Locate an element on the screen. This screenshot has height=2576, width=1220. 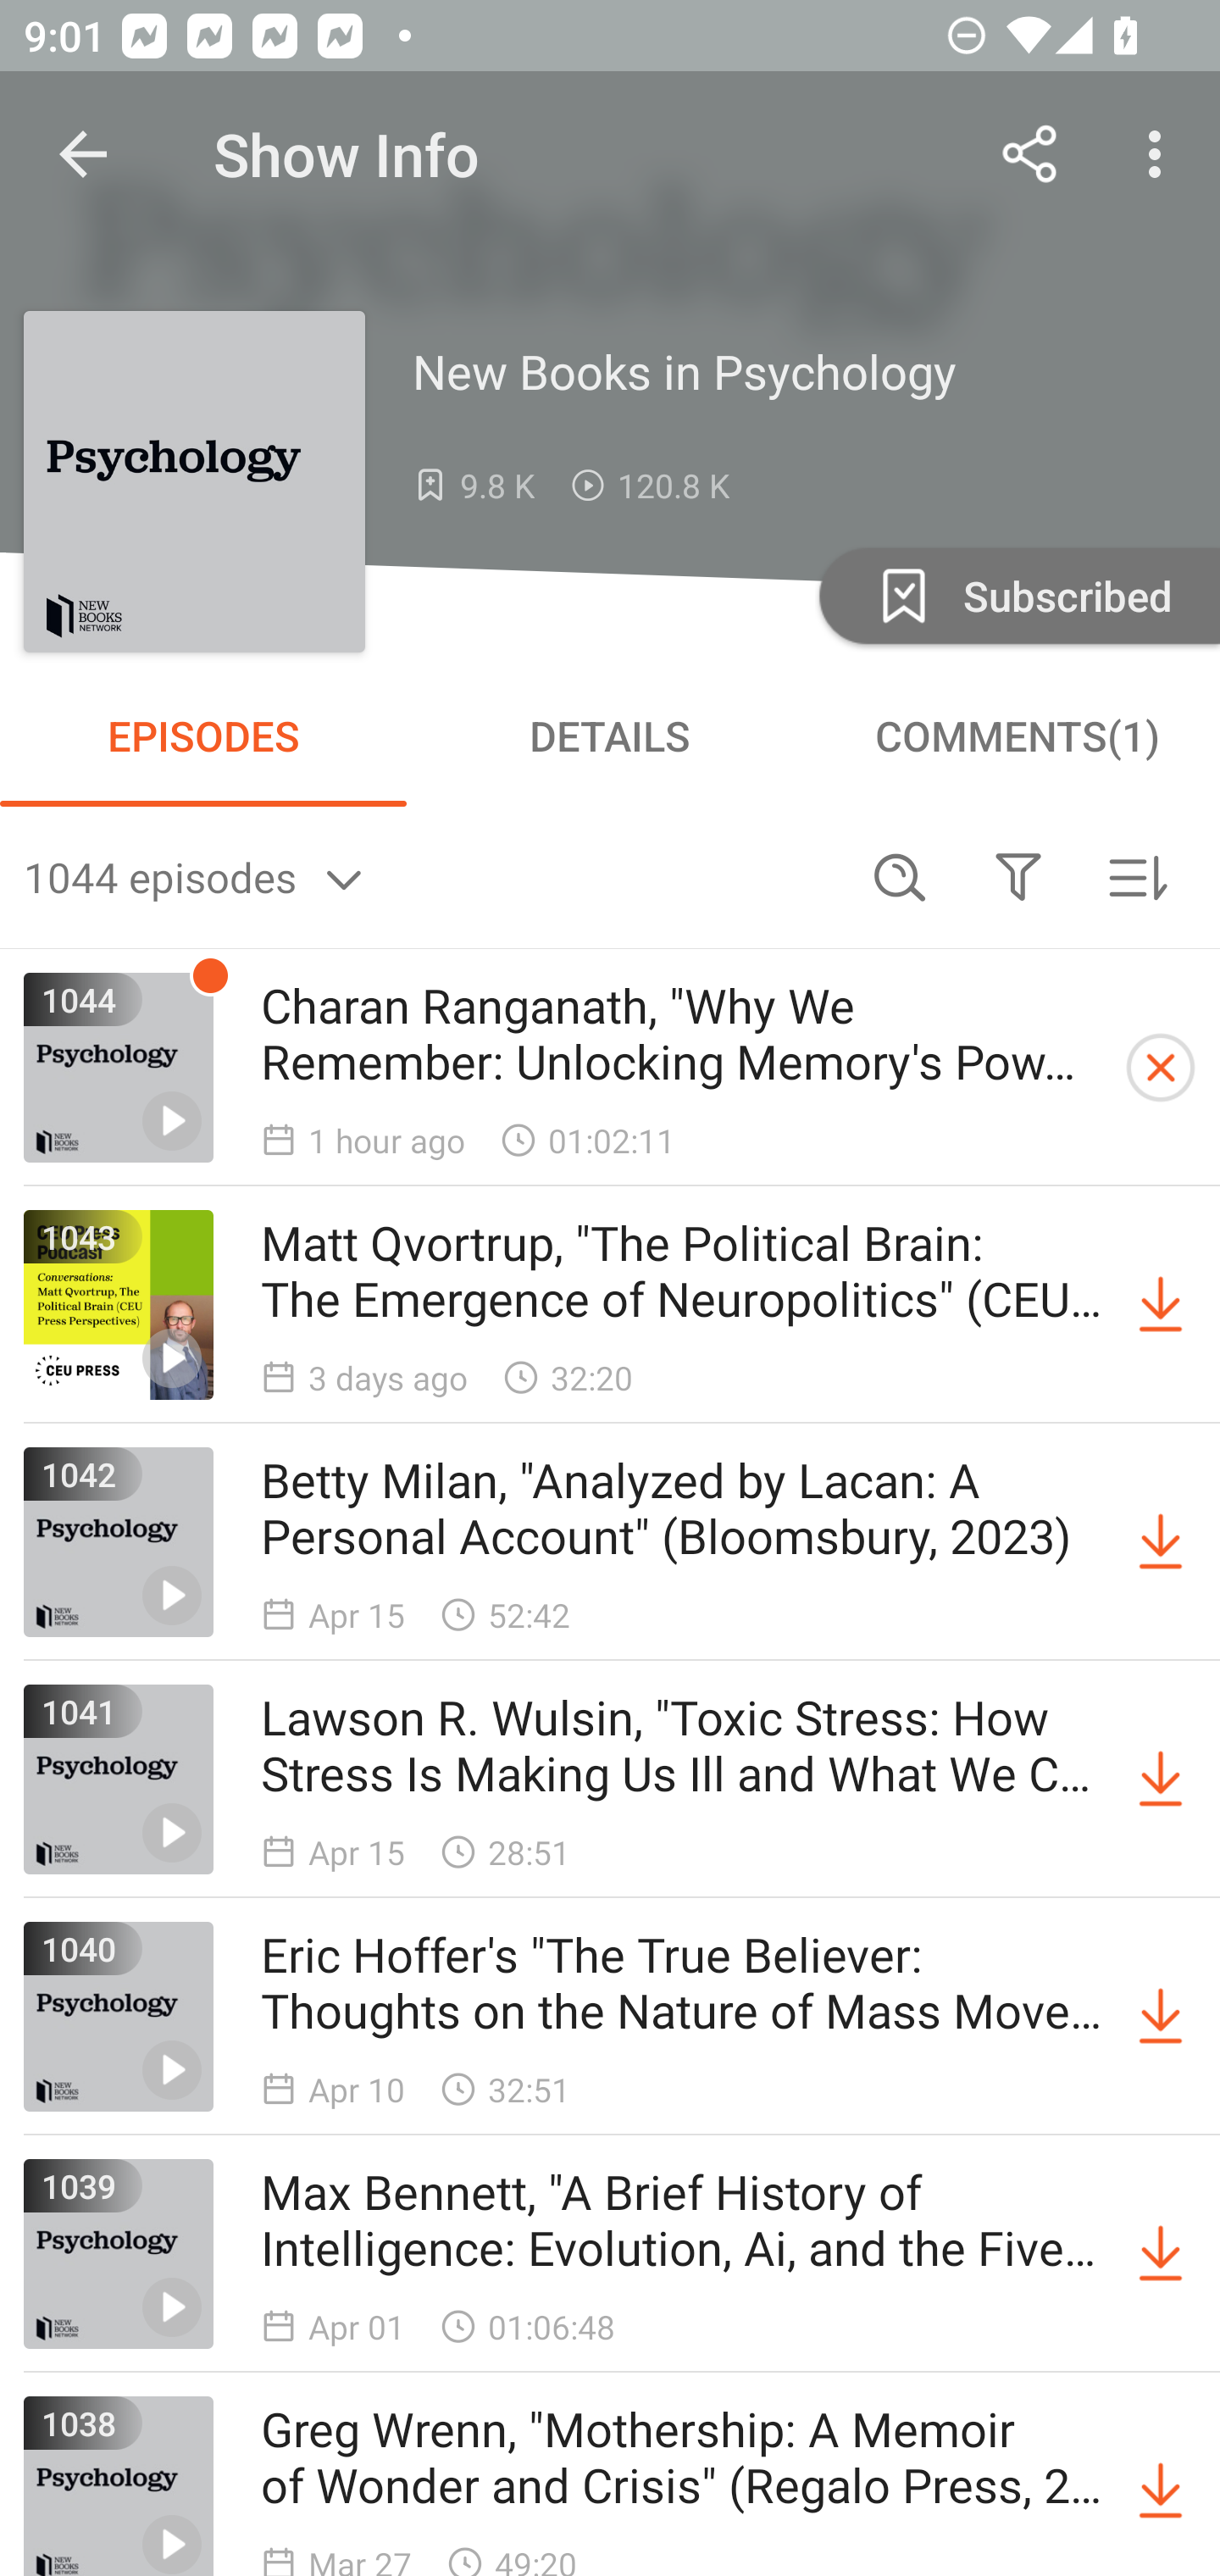
DETAILS is located at coordinates (610, 736).